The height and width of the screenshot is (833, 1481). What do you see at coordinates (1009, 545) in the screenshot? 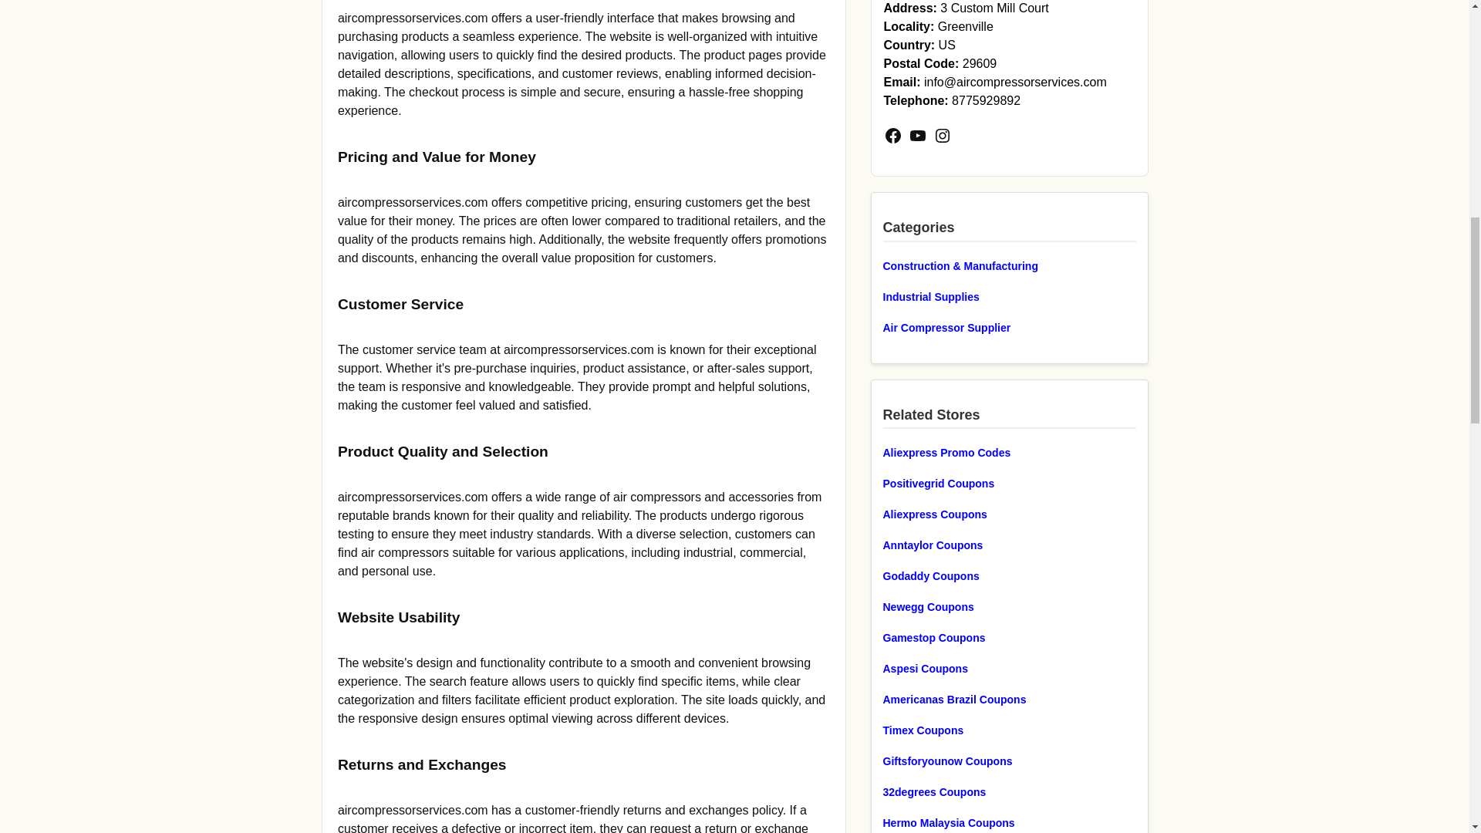
I see `Anntaylor Coupons` at bounding box center [1009, 545].